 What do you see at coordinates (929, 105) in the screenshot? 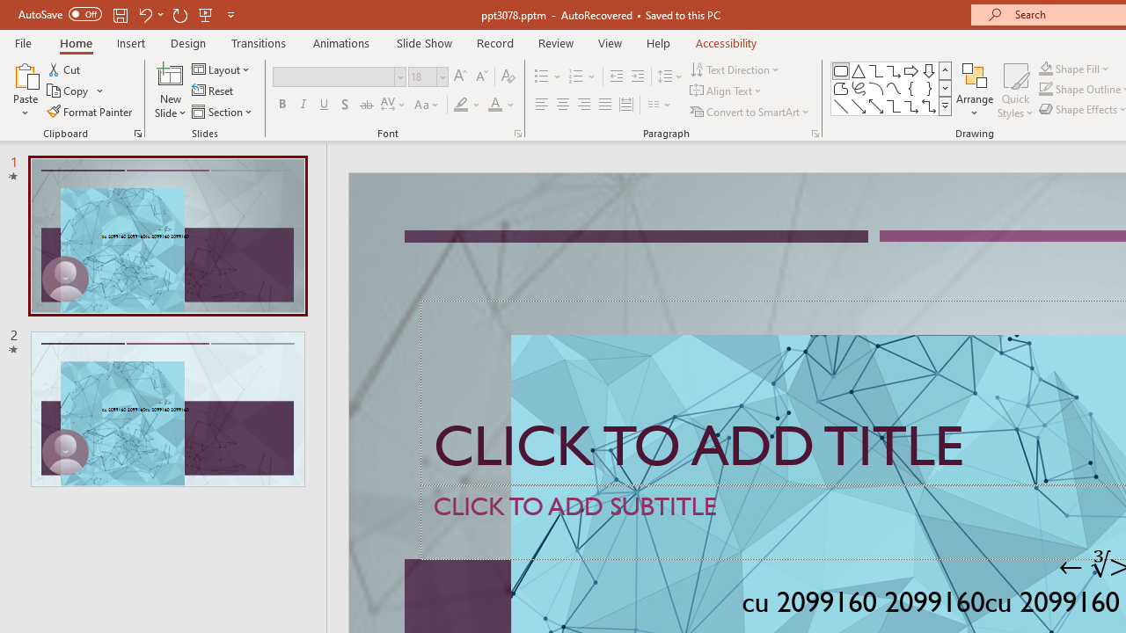
I see `Connector: Elbow Double-Arrow` at bounding box center [929, 105].